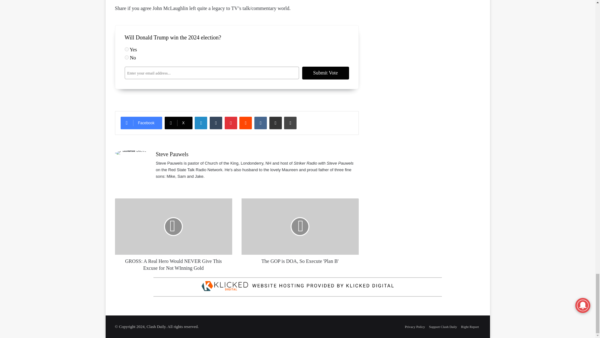 This screenshot has height=338, width=600. What do you see at coordinates (261, 123) in the screenshot?
I see `VKontakte` at bounding box center [261, 123].